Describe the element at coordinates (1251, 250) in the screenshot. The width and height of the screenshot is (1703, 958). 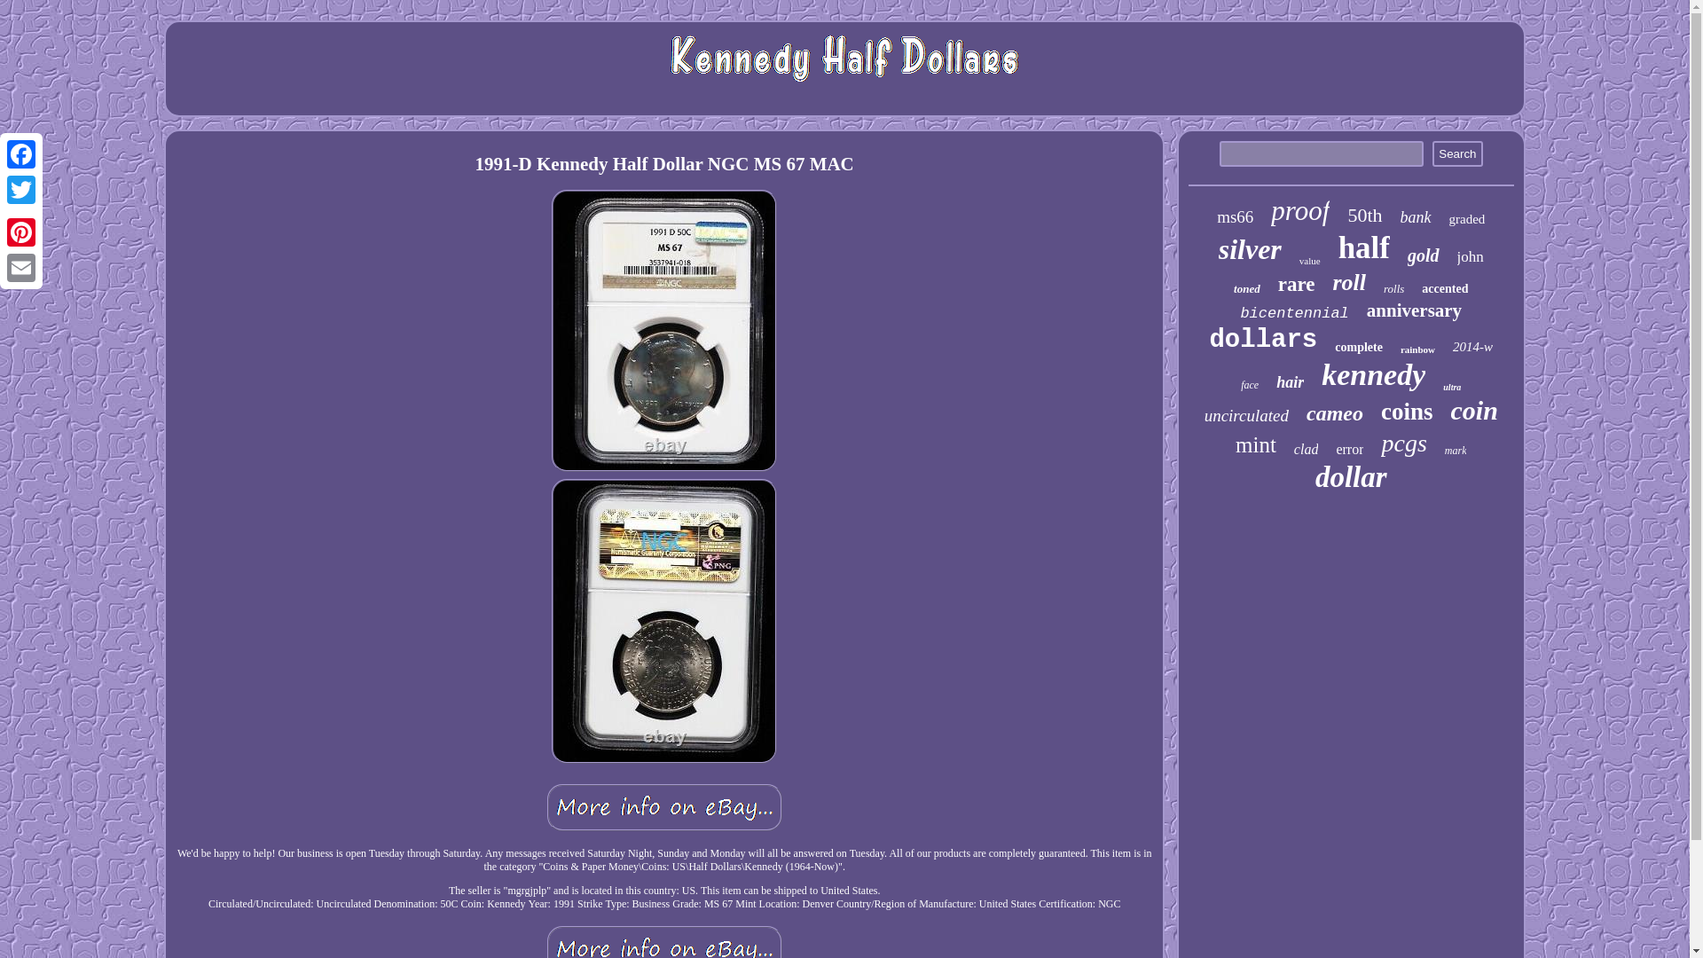
I see `silver` at that location.